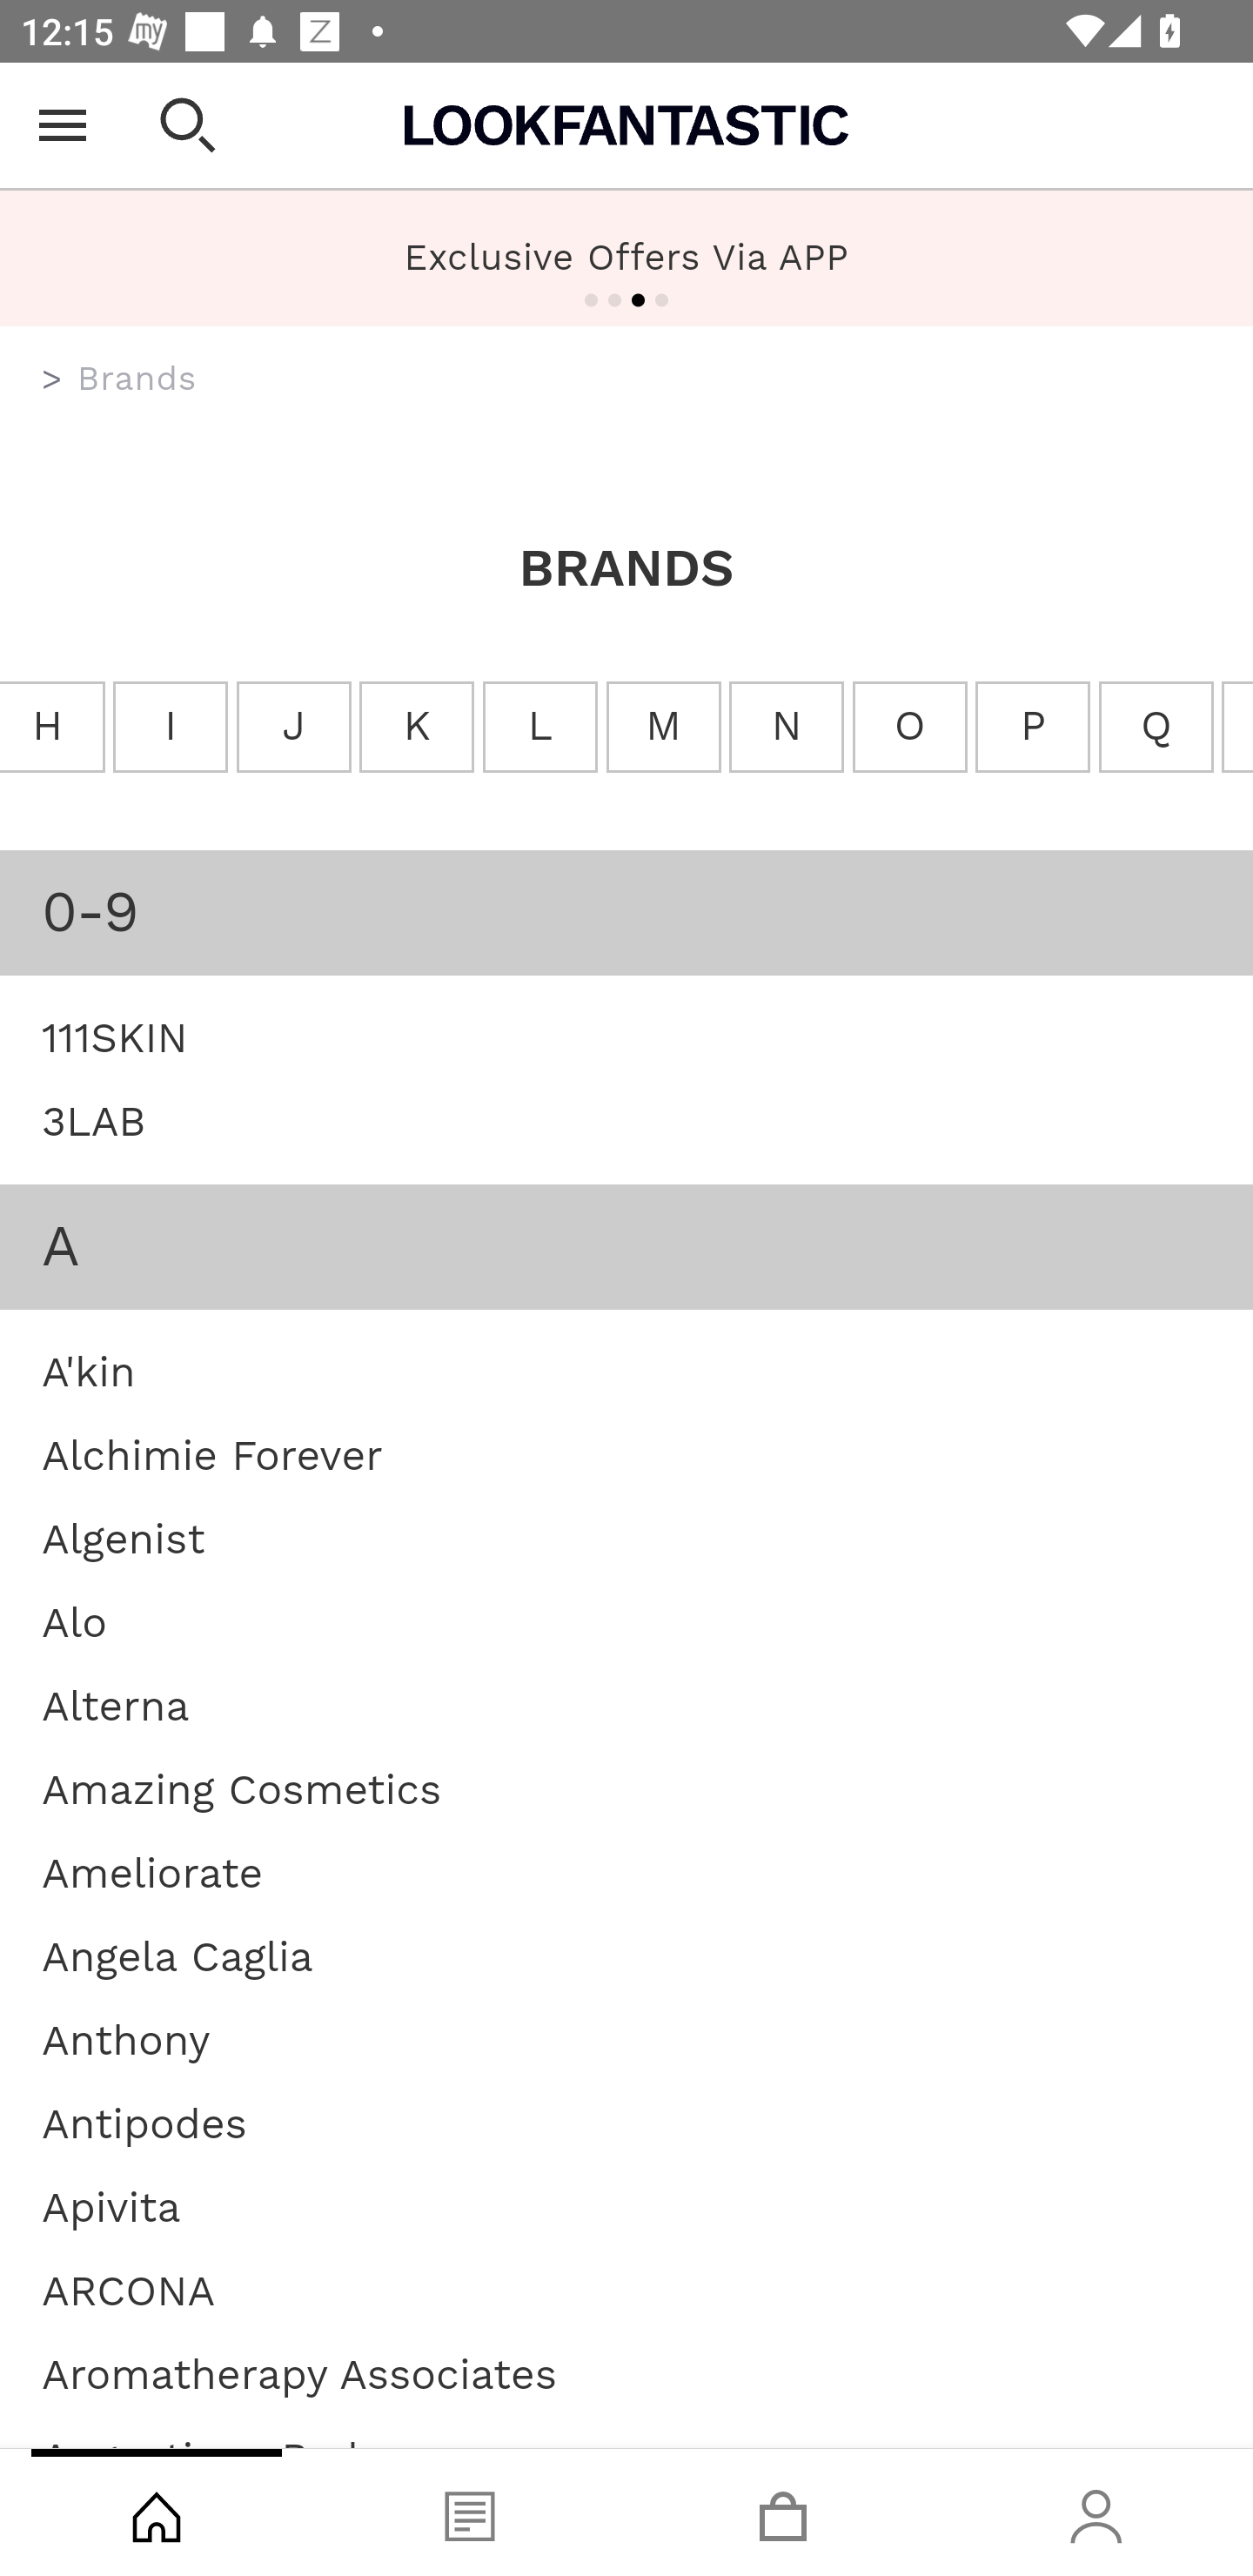 The image size is (1253, 2576). Describe the element at coordinates (783, 2512) in the screenshot. I see `Basket, tab, 3 of 4` at that location.